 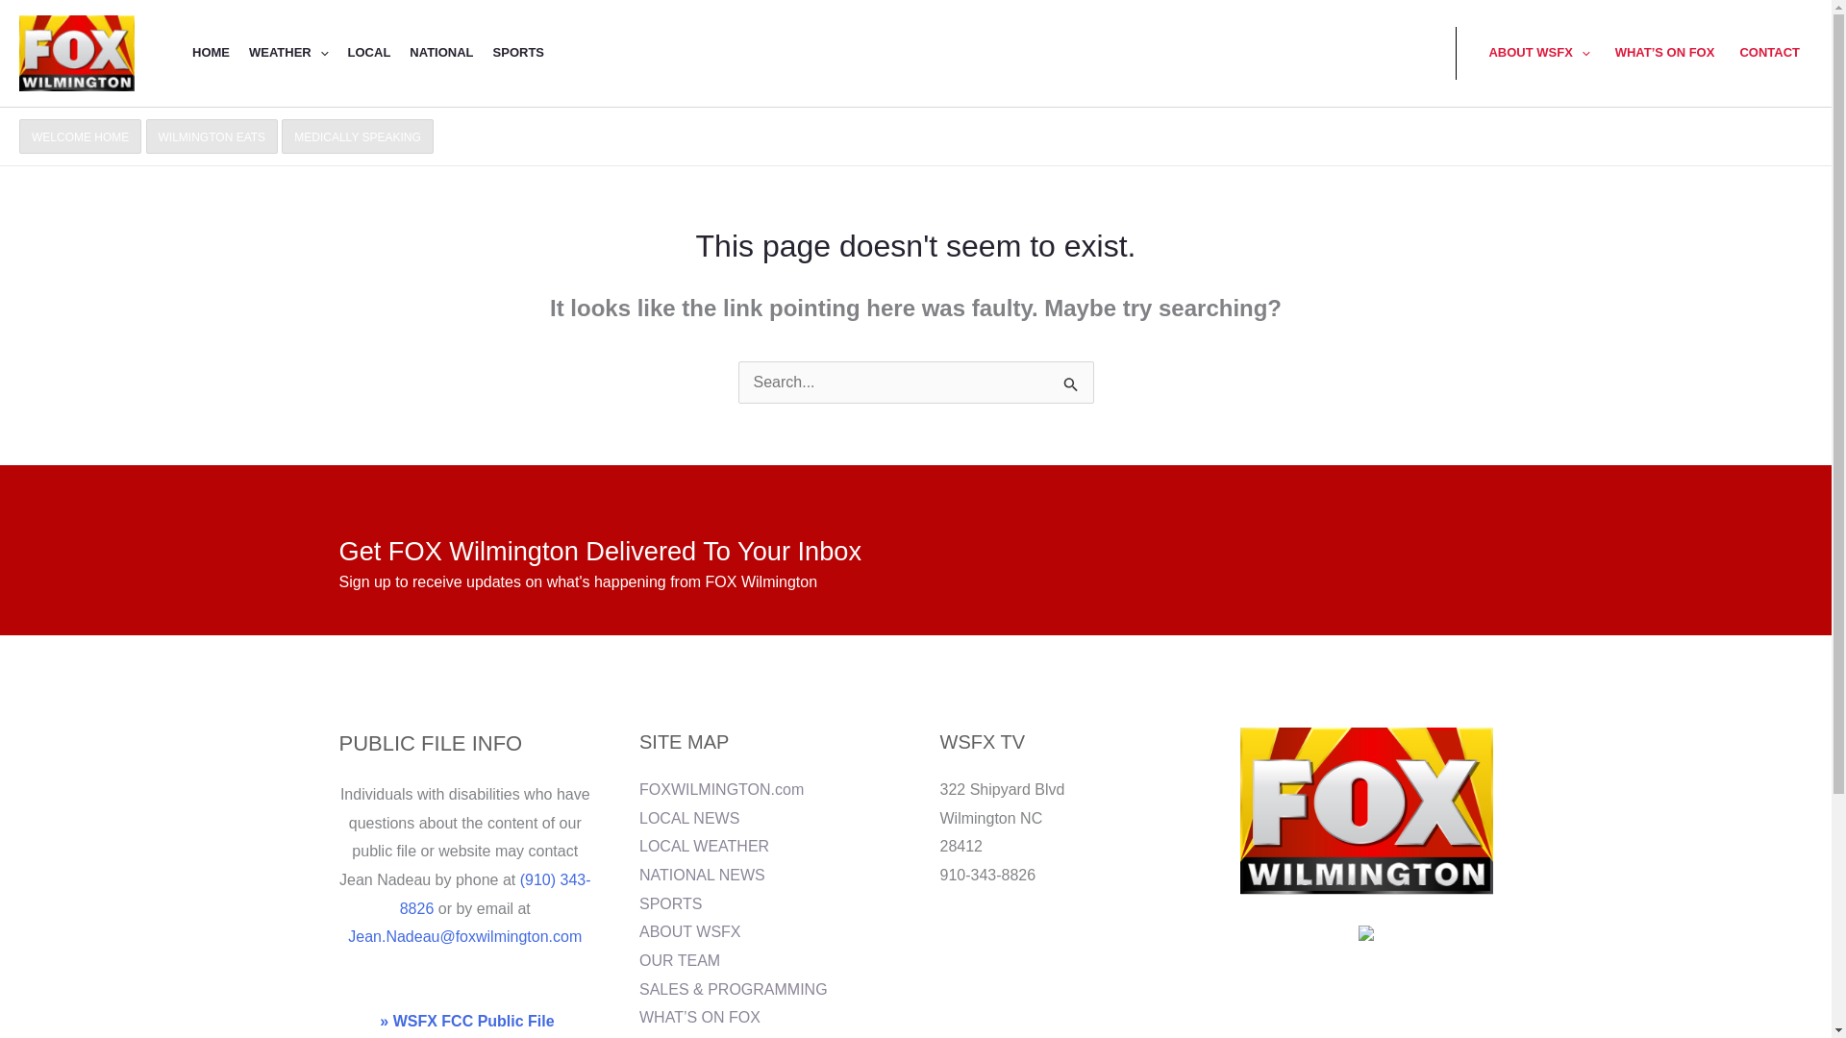 I want to click on WILMINGTON EATS, so click(x=212, y=136).